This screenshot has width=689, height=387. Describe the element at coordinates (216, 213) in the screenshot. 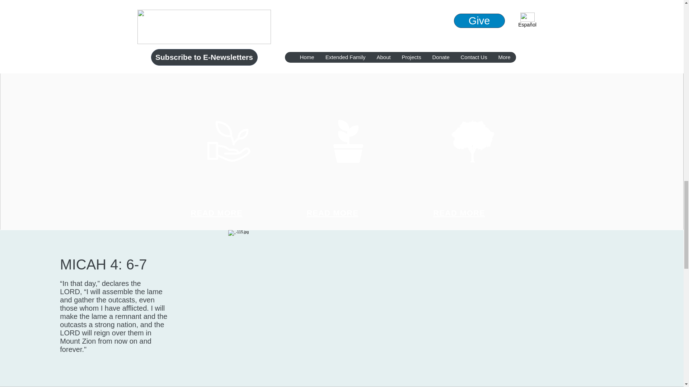

I see `READ MORE` at that location.